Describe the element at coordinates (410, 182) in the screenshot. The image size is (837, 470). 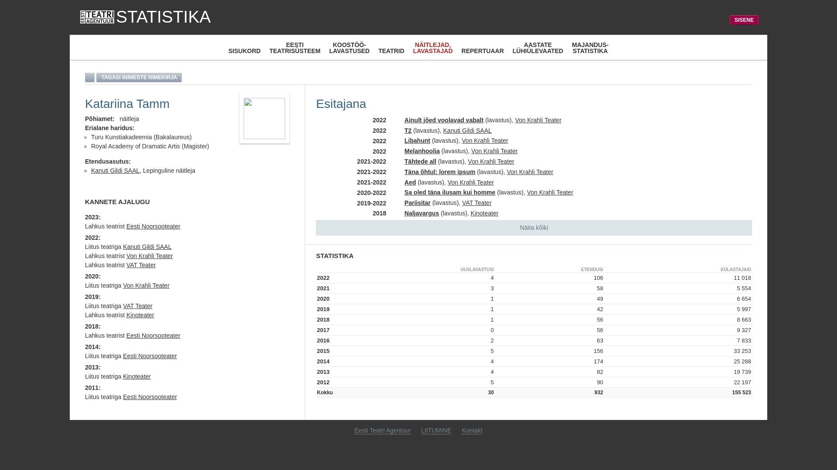
I see `Aed` at that location.